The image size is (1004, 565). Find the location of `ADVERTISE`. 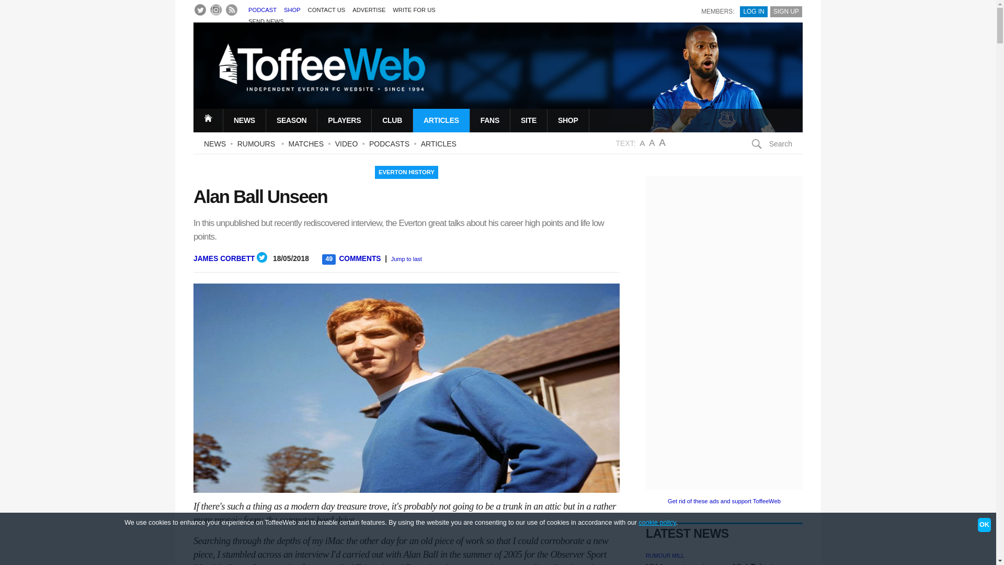

ADVERTISE is located at coordinates (369, 9).